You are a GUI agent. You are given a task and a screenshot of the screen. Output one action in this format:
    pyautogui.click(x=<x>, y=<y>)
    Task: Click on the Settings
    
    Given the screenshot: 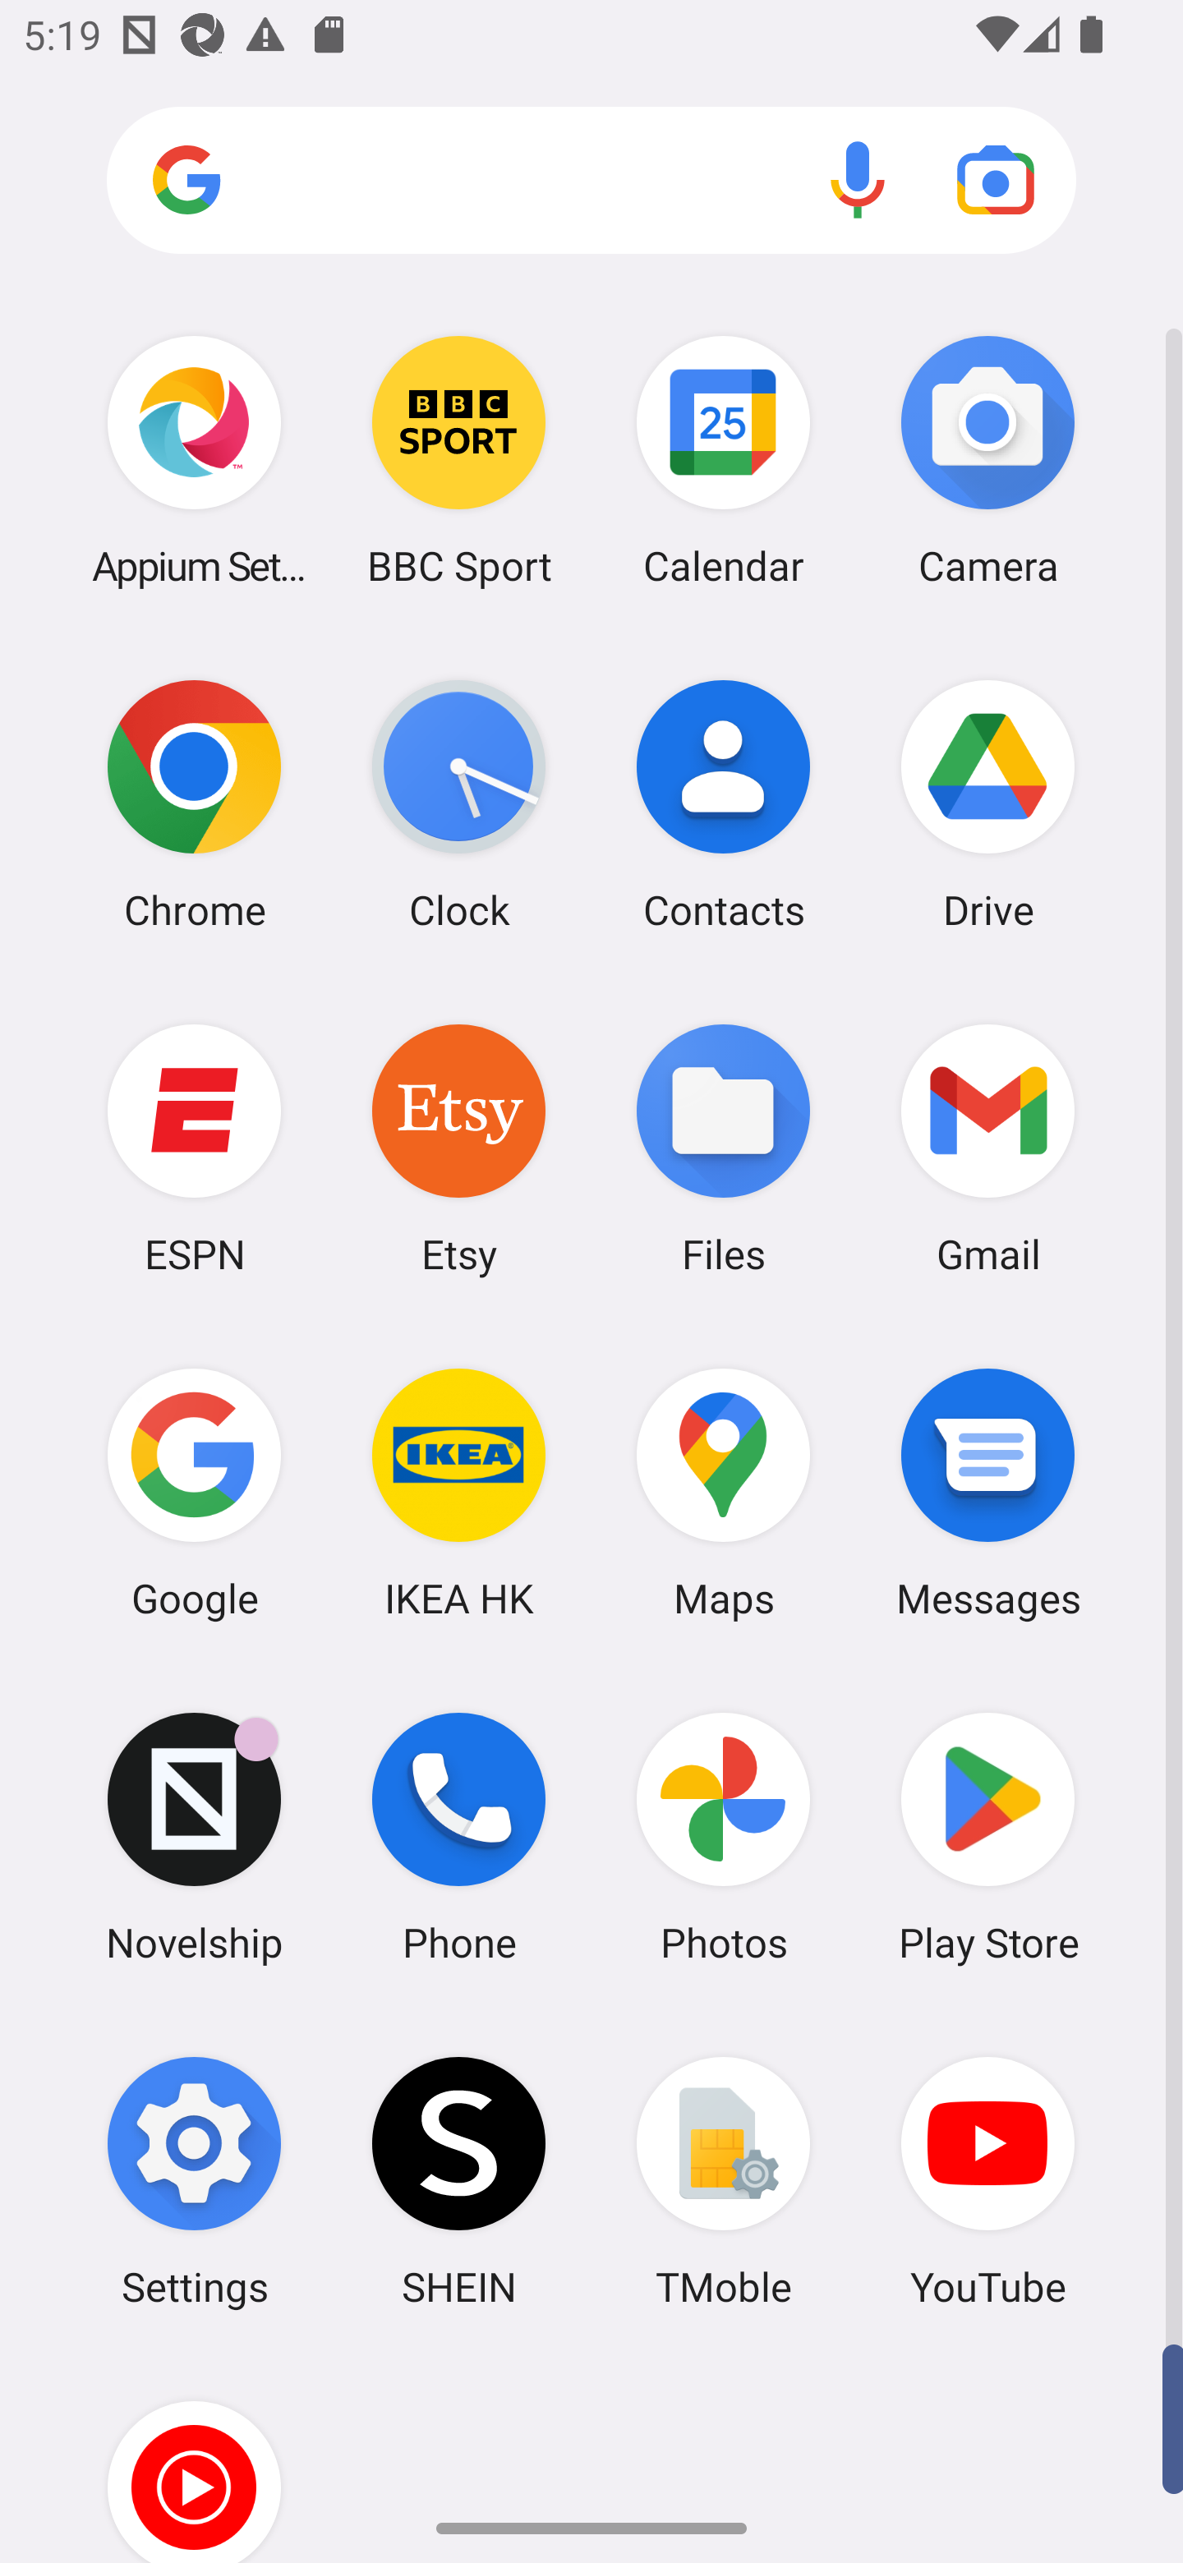 What is the action you would take?
    pyautogui.click(x=194, y=2181)
    